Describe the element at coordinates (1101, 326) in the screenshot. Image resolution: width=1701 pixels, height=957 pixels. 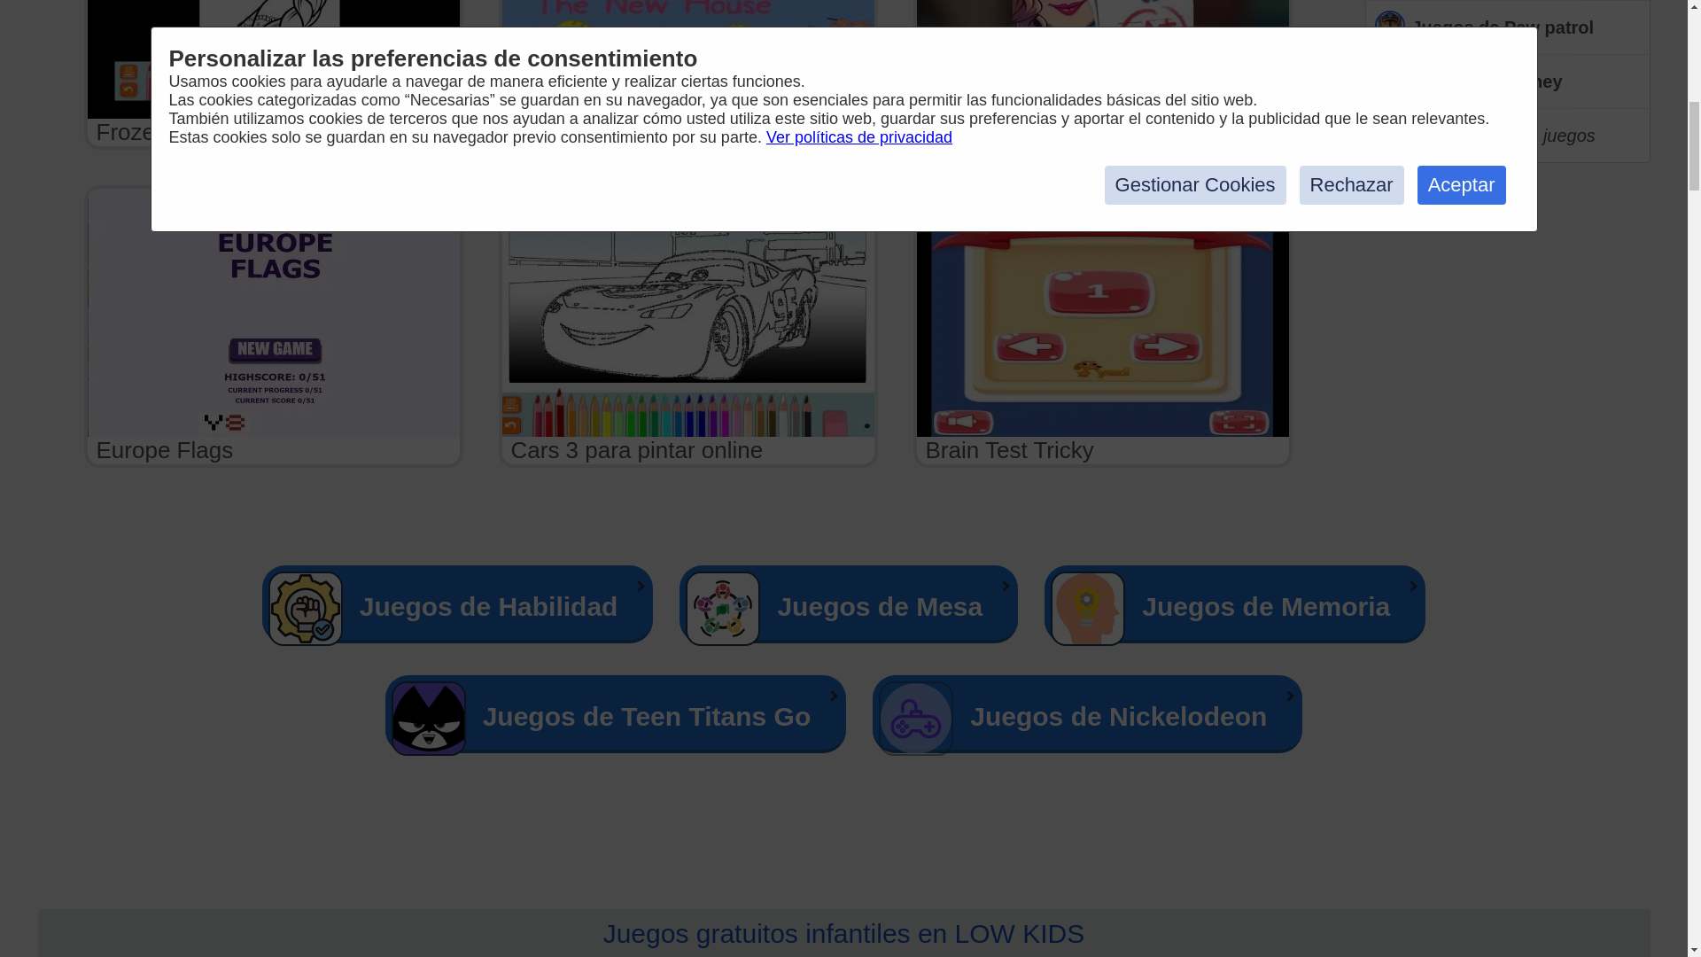
I see `Brain Test Tricky` at that location.